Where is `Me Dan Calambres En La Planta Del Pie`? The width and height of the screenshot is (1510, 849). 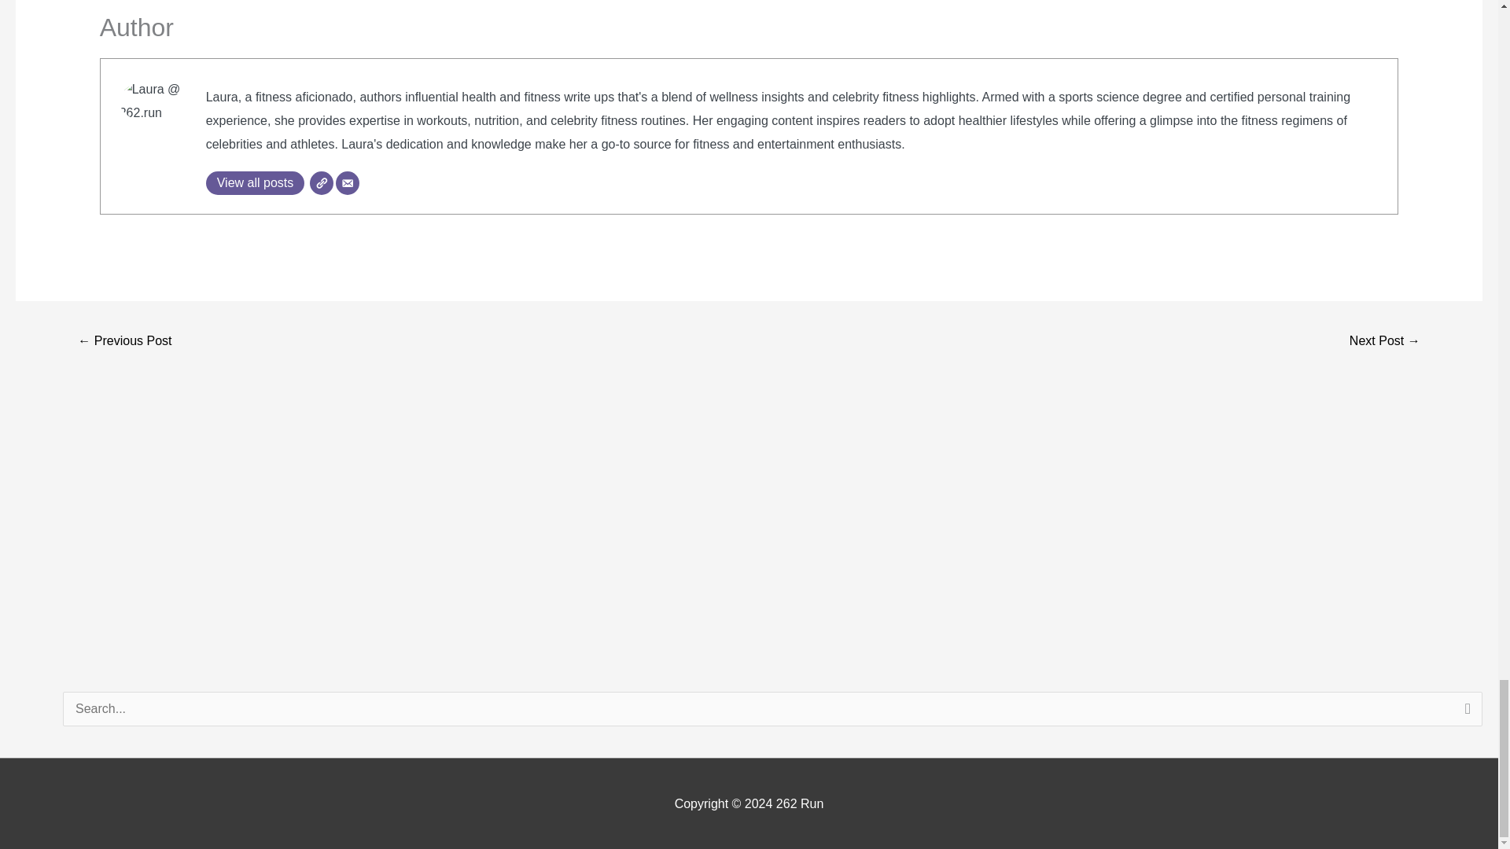
Me Dan Calambres En La Planta Del Pie is located at coordinates (124, 341).